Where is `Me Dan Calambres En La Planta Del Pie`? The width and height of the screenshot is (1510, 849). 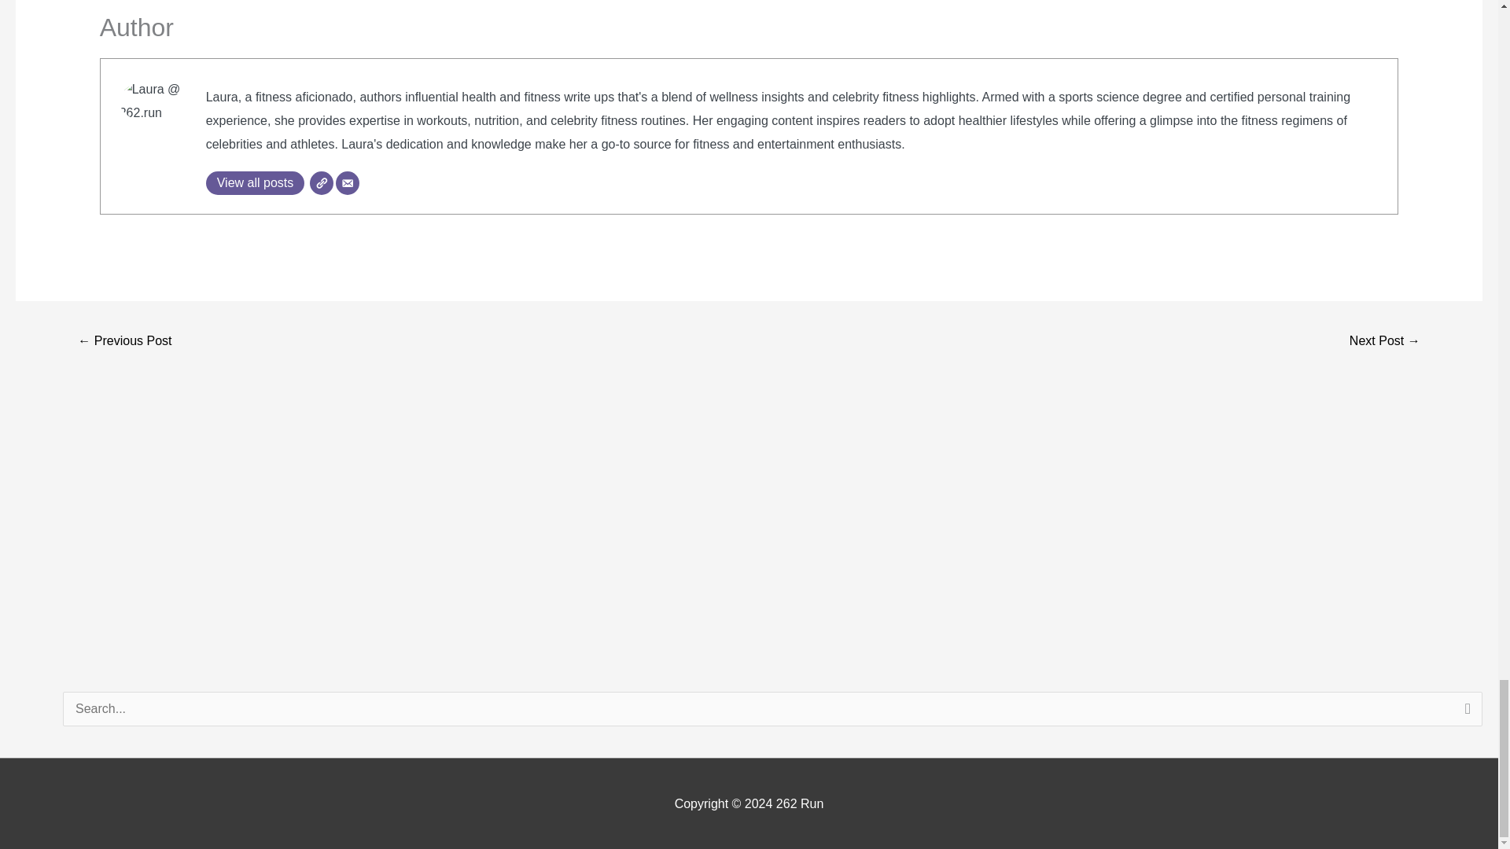
Me Dan Calambres En La Planta Del Pie is located at coordinates (124, 341).